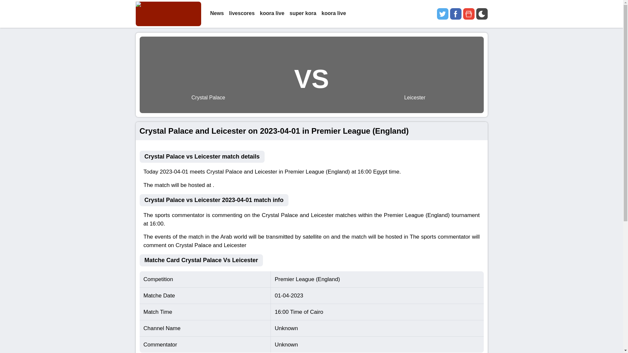 This screenshot has width=628, height=353. What do you see at coordinates (303, 14) in the screenshot?
I see `super kora` at bounding box center [303, 14].